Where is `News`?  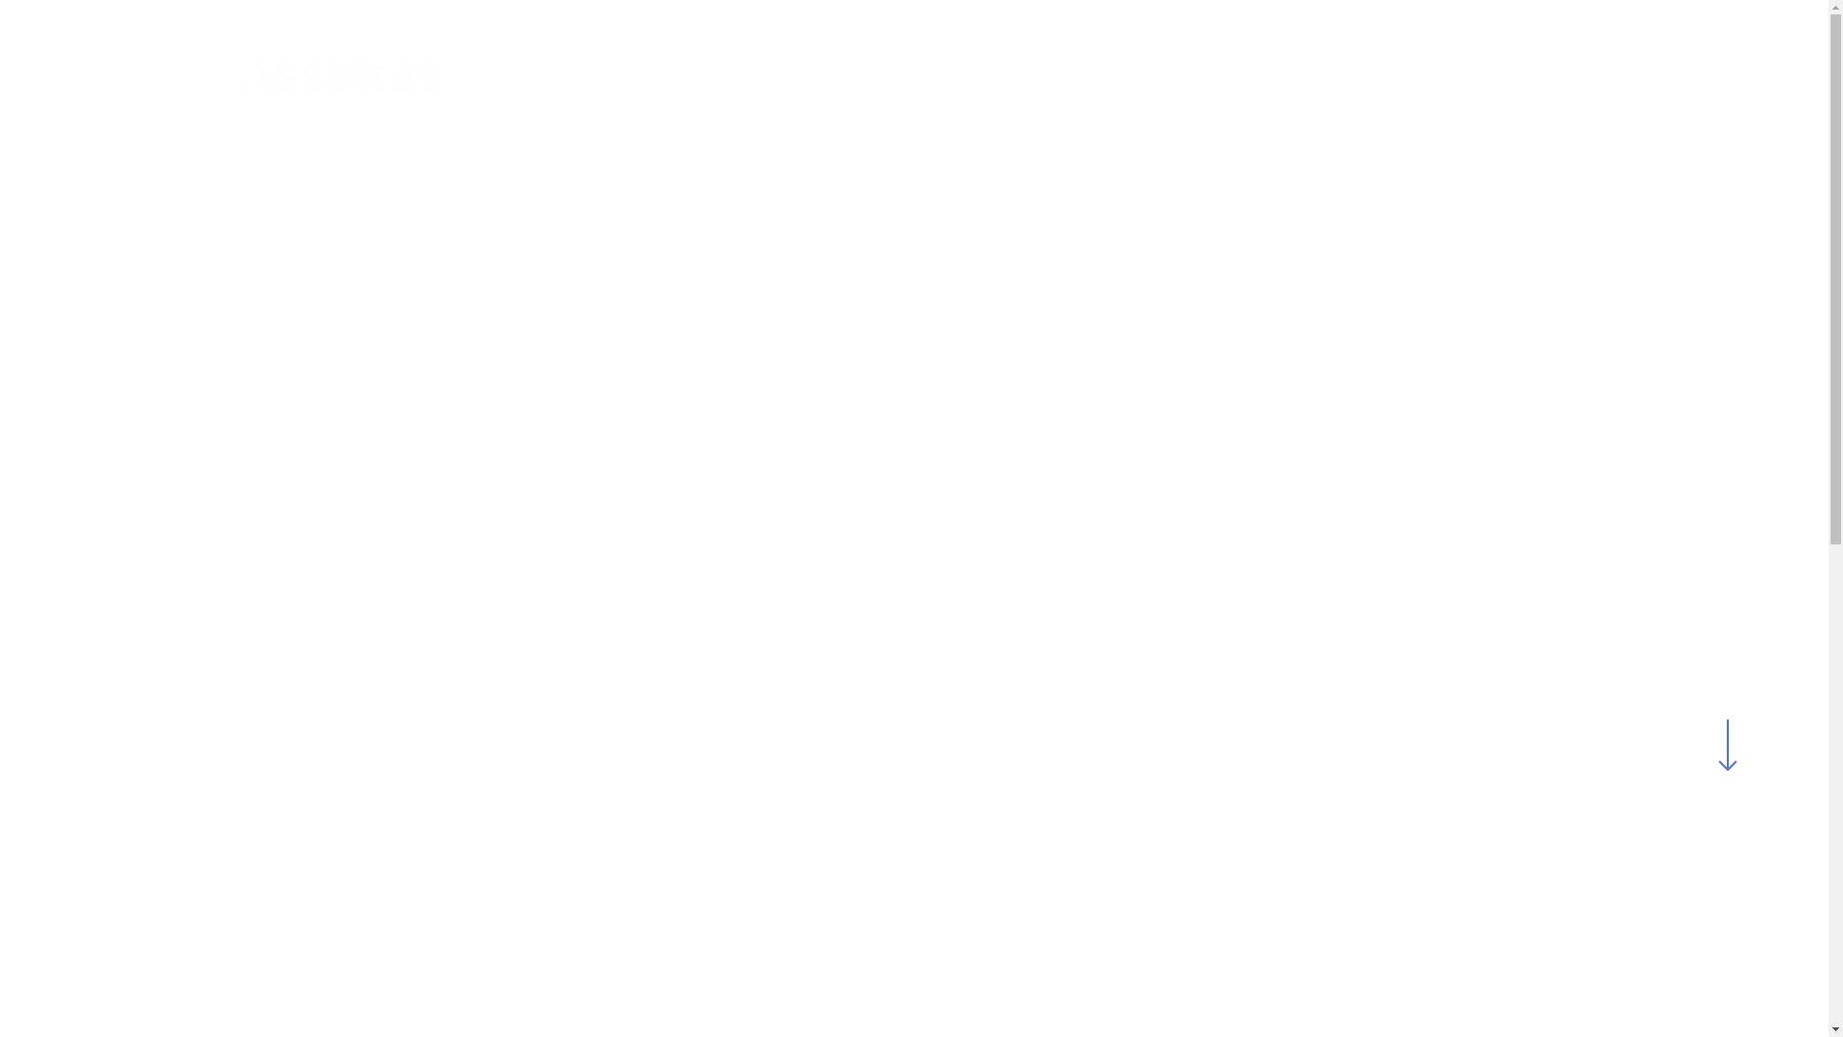 News is located at coordinates (1568, 82).